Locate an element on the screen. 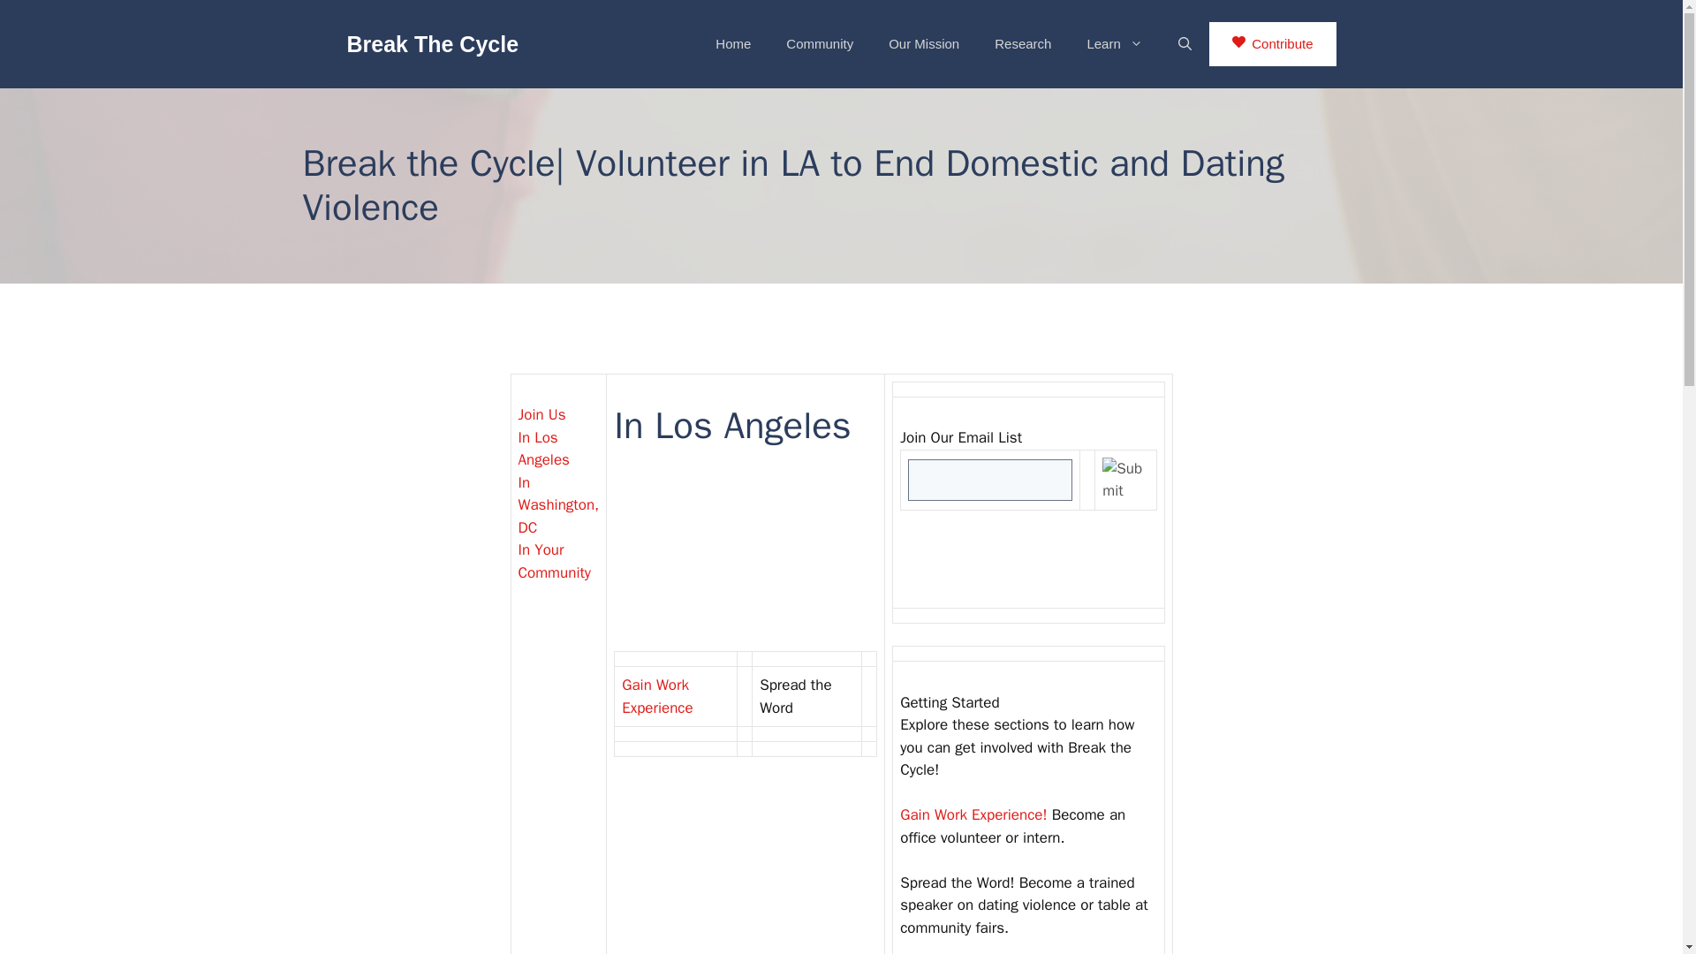 The height and width of the screenshot is (954, 1696). Our Mission is located at coordinates (924, 44).